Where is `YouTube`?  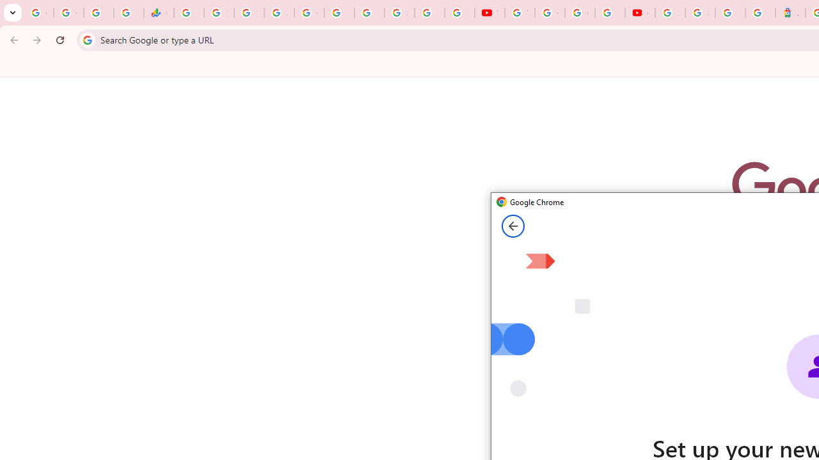 YouTube is located at coordinates (520, 13).